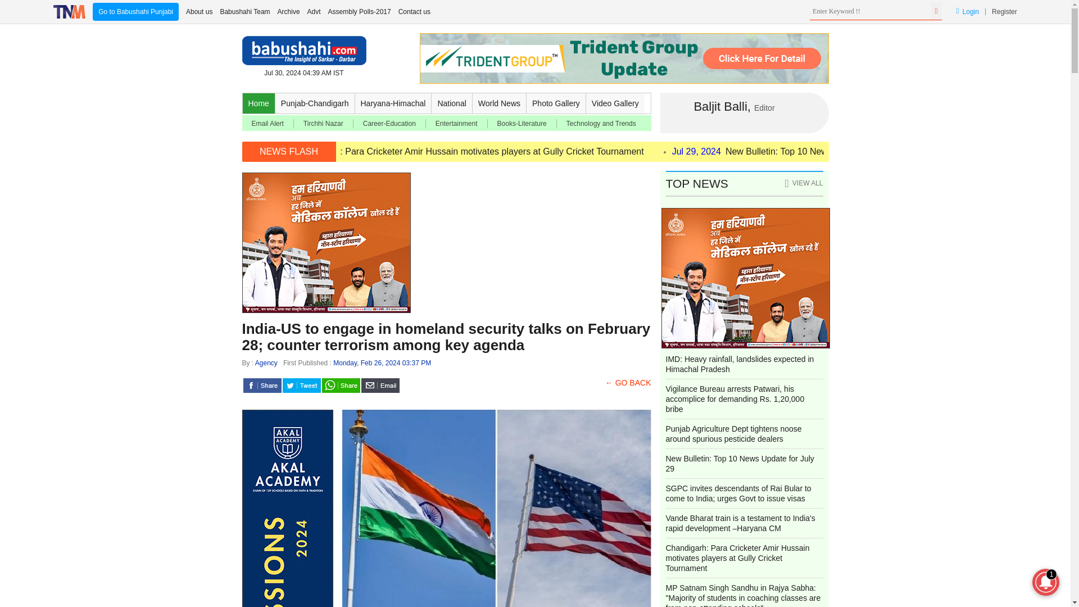 The width and height of the screenshot is (1079, 607). What do you see at coordinates (790, 151) in the screenshot?
I see `Jul 29, 2024New Bulletin: Top 10 News Update for July 29` at bounding box center [790, 151].